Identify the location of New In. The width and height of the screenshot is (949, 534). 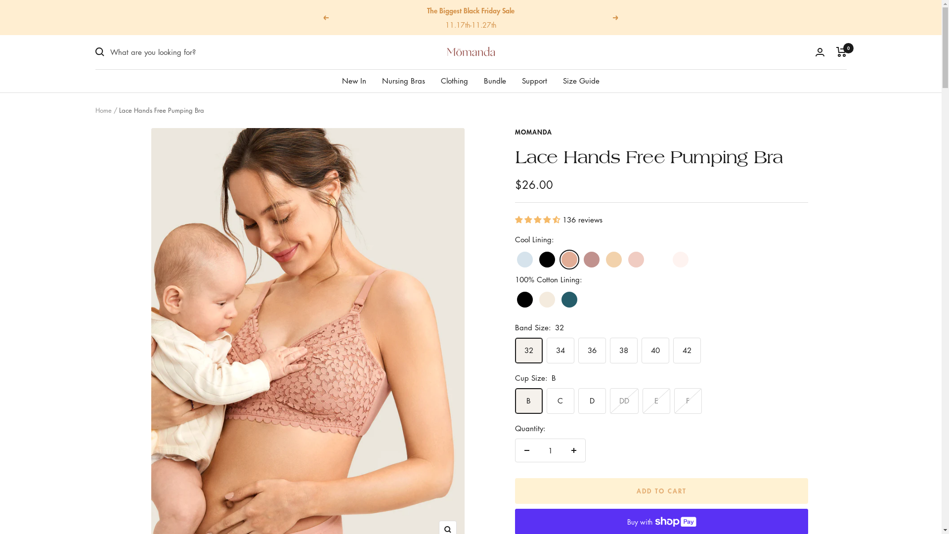
(354, 81).